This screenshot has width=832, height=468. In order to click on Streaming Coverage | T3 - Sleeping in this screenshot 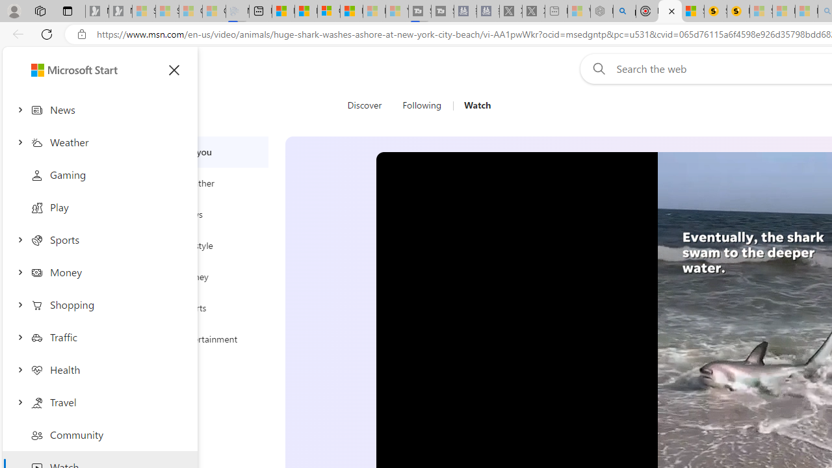, I will do `click(420, 12)`.